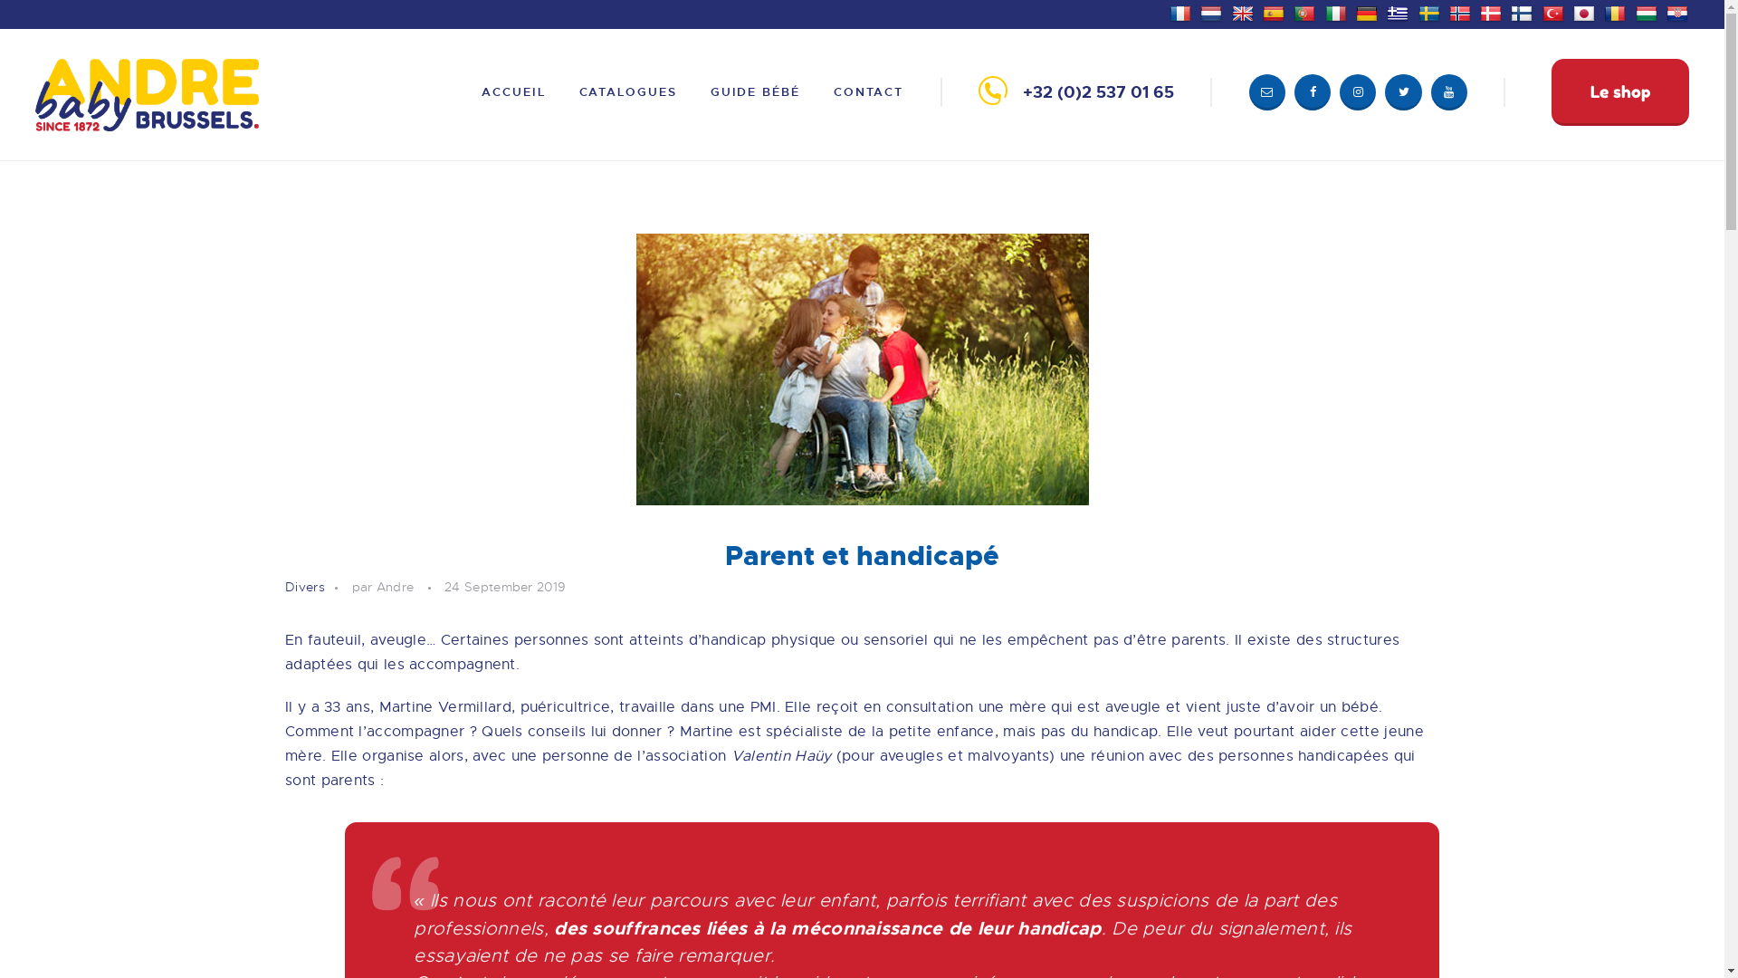 The height and width of the screenshot is (978, 1738). I want to click on 24 September 2019, so click(505, 587).